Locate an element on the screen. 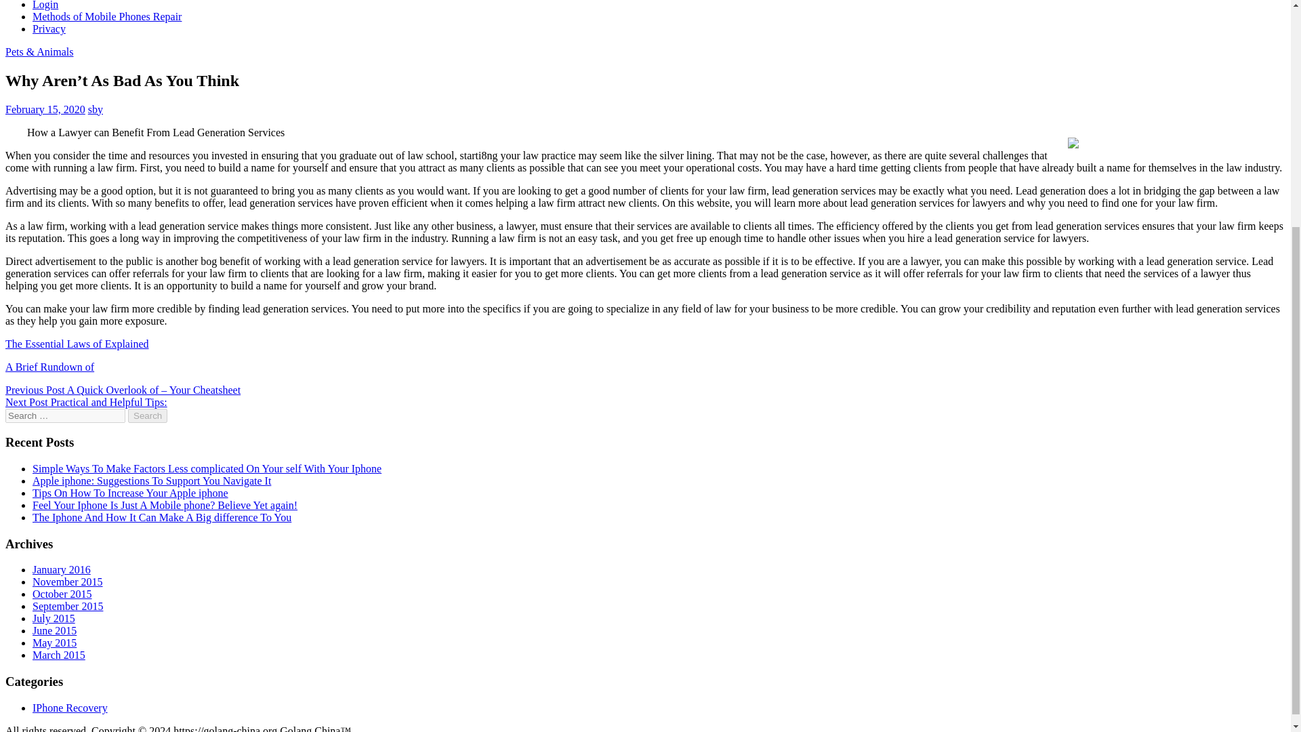  October 2015 is located at coordinates (62, 594).